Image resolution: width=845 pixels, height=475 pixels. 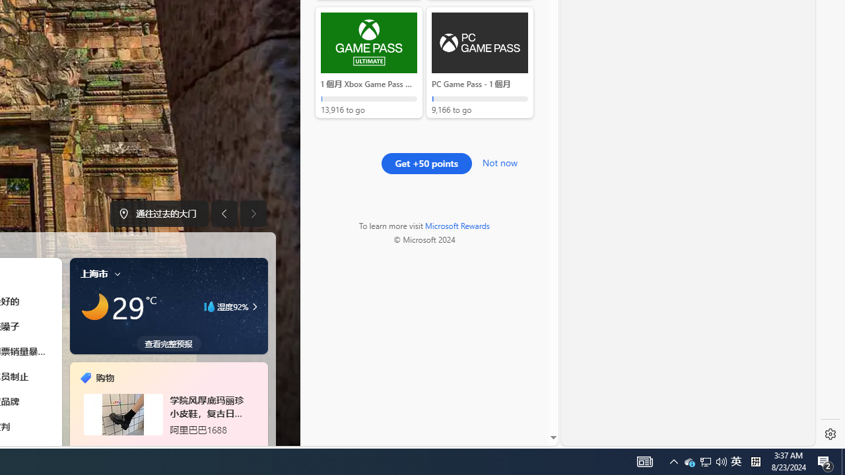 I want to click on Class: icon-img, so click(x=118, y=273).